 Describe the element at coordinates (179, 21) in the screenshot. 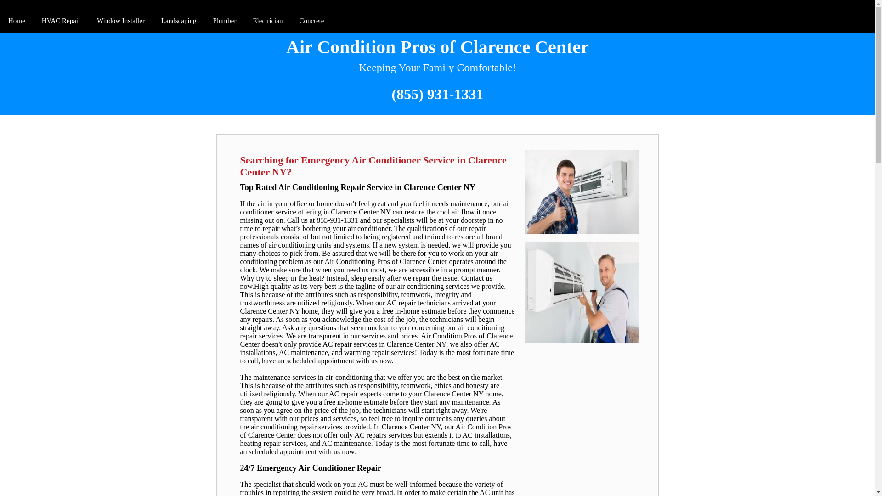

I see `Landscaping` at that location.